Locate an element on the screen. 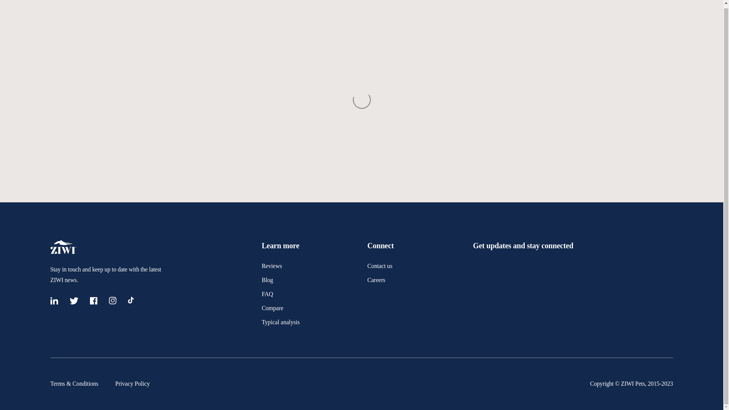  Careers is located at coordinates (376, 280).